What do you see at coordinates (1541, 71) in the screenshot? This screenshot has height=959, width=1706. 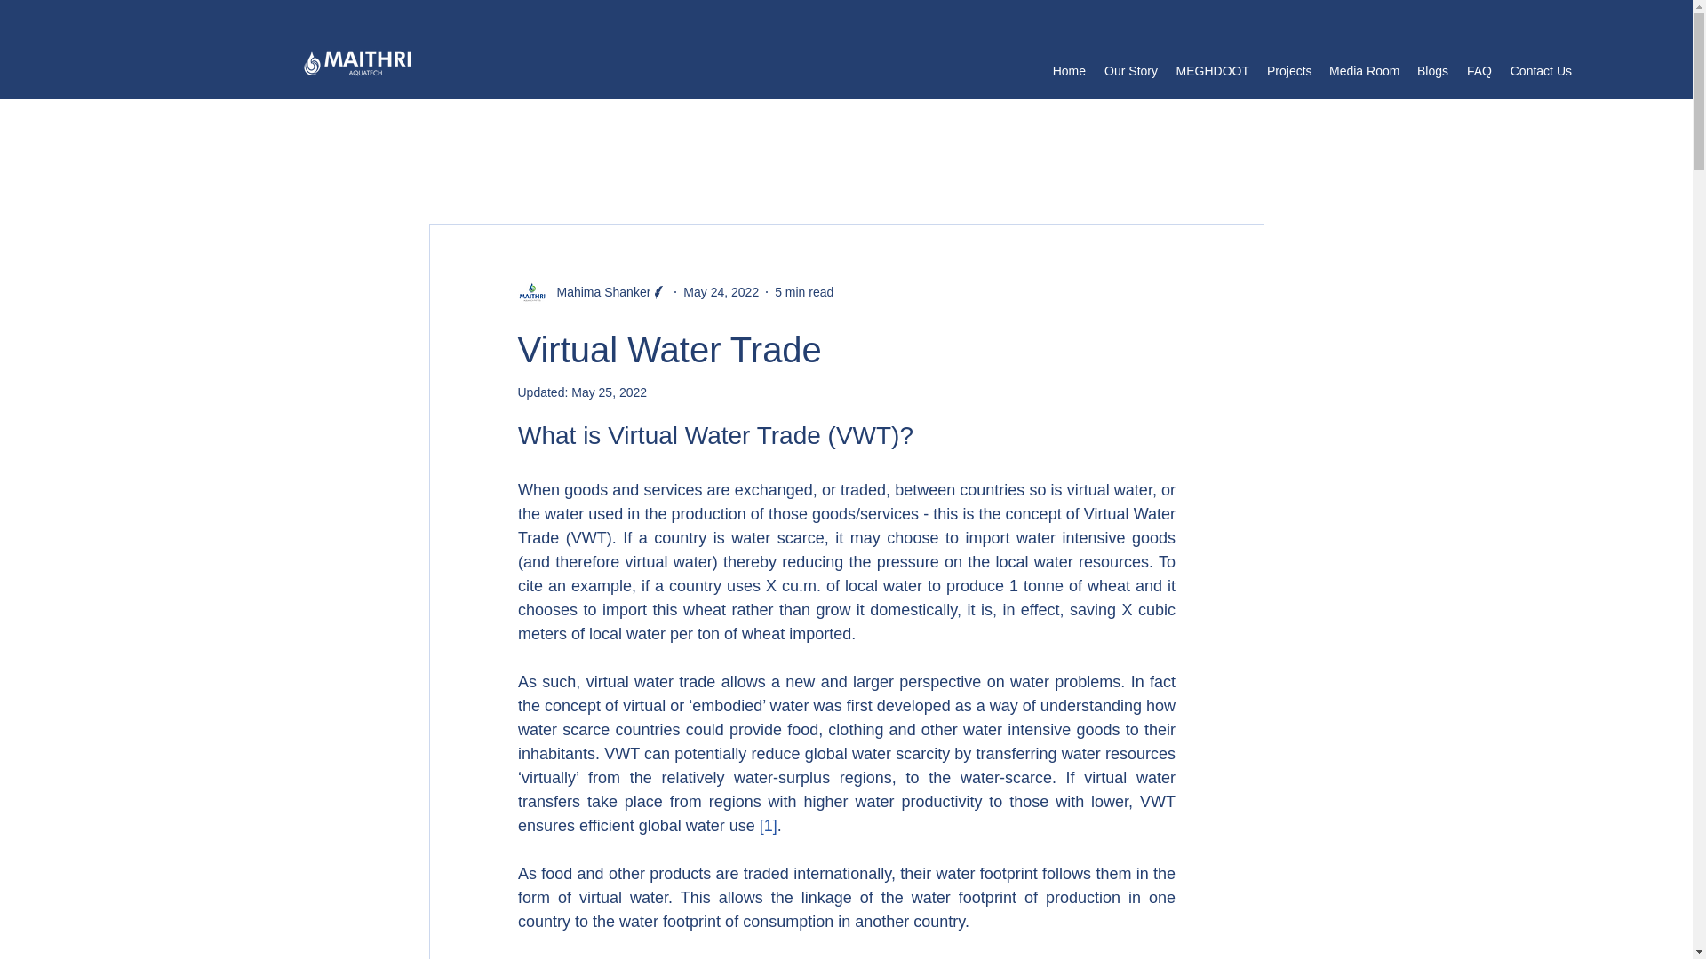 I see `Contact Us` at bounding box center [1541, 71].